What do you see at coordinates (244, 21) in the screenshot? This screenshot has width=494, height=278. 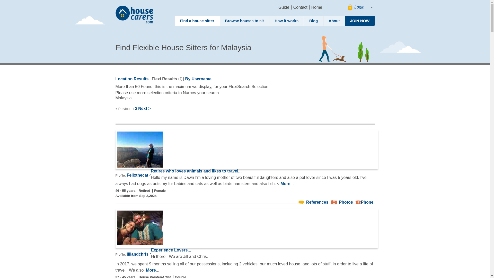 I see `Browse houses to sit` at bounding box center [244, 21].